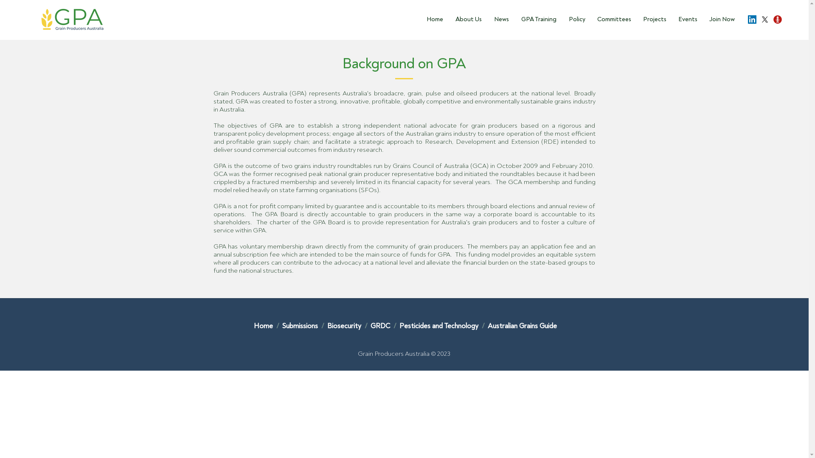 The width and height of the screenshot is (815, 458). I want to click on Home, so click(433, 20).